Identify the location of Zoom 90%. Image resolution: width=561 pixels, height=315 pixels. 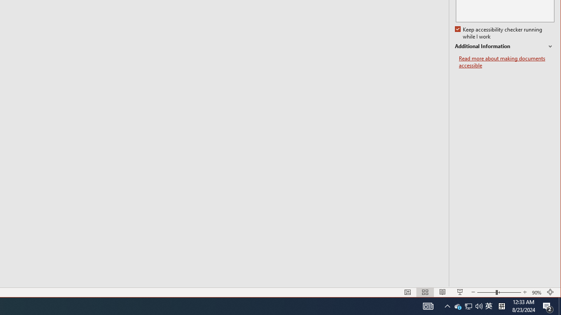
(537, 292).